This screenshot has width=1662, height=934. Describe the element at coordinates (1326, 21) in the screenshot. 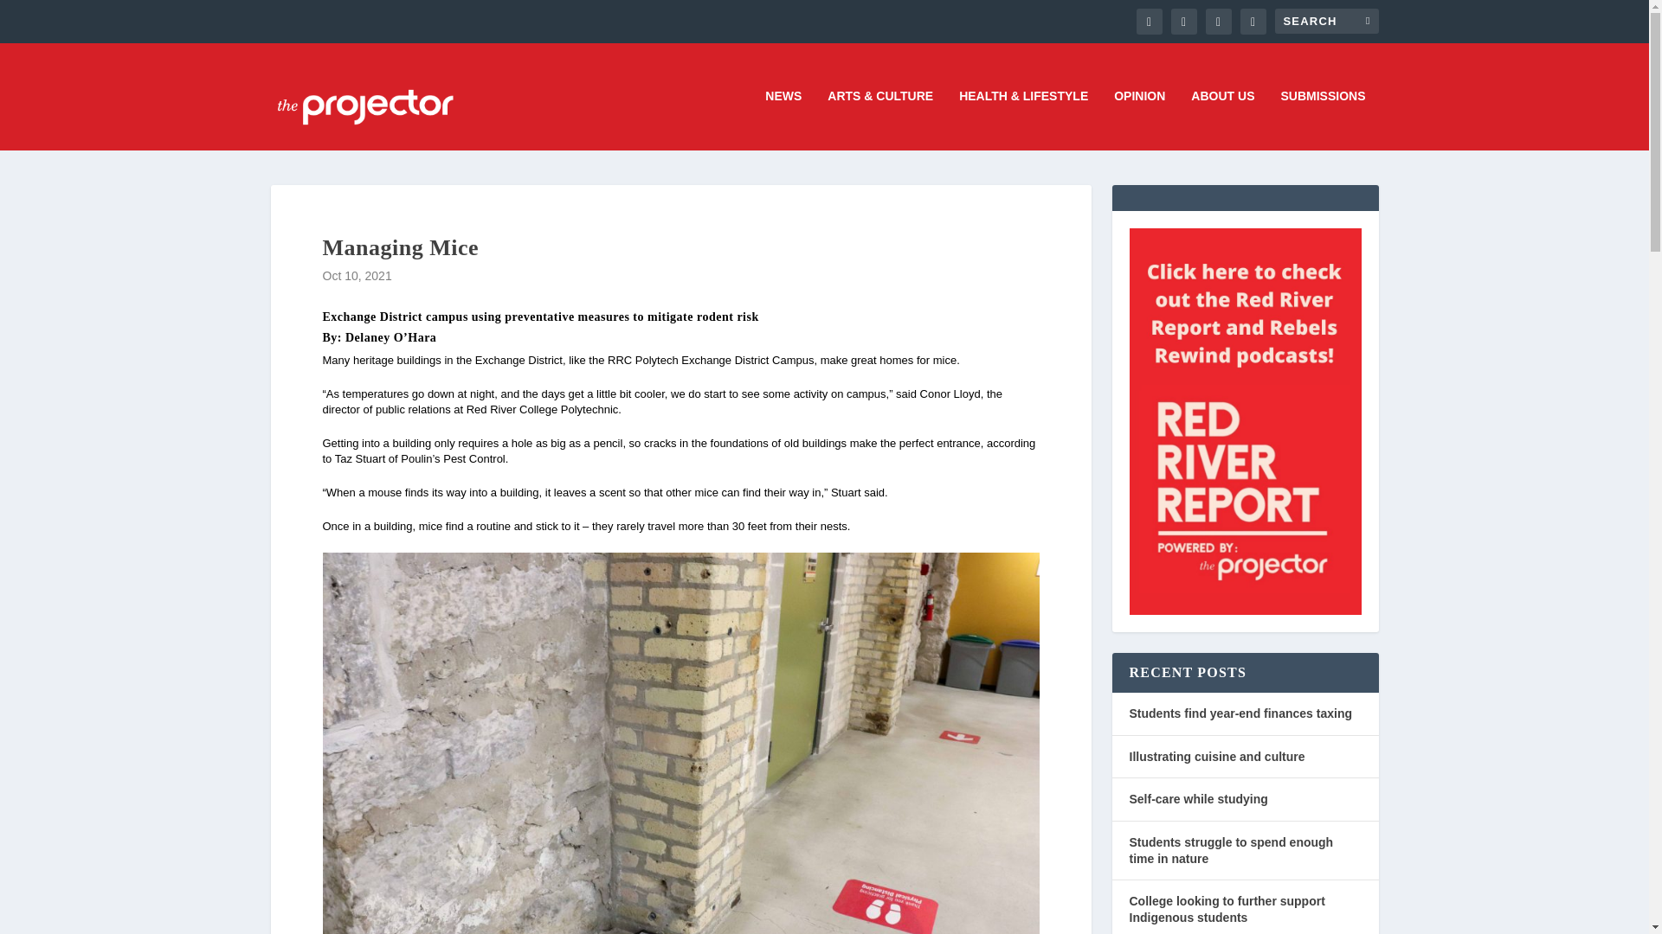

I see `Search for:` at that location.